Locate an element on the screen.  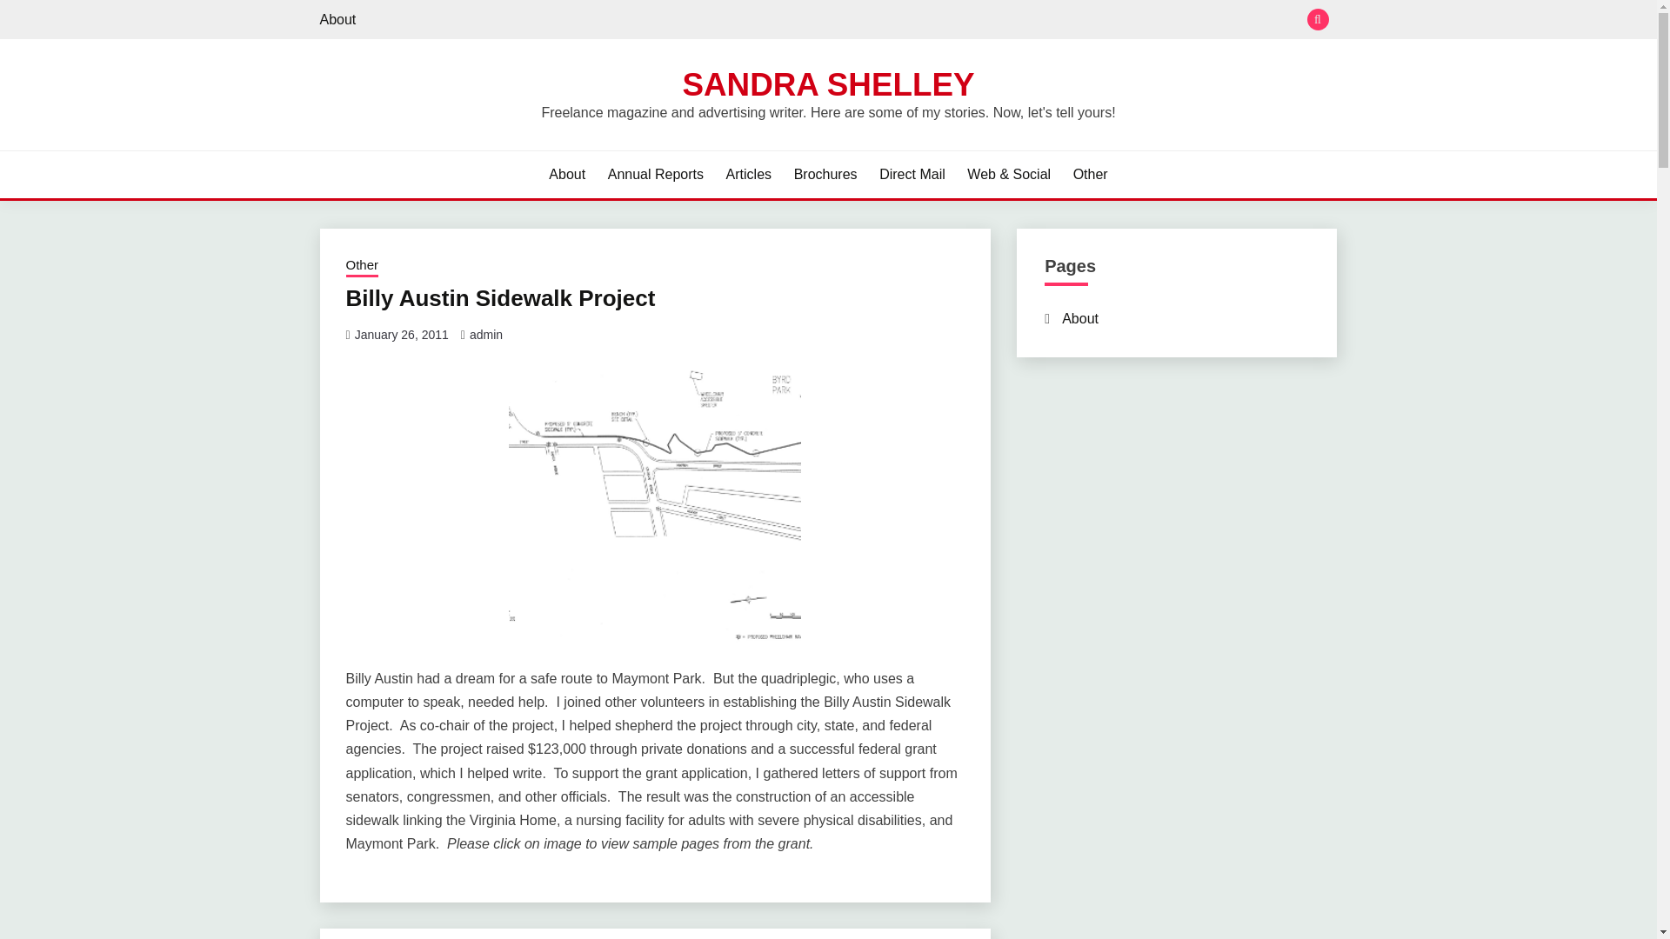
Annual Reports is located at coordinates (655, 174).